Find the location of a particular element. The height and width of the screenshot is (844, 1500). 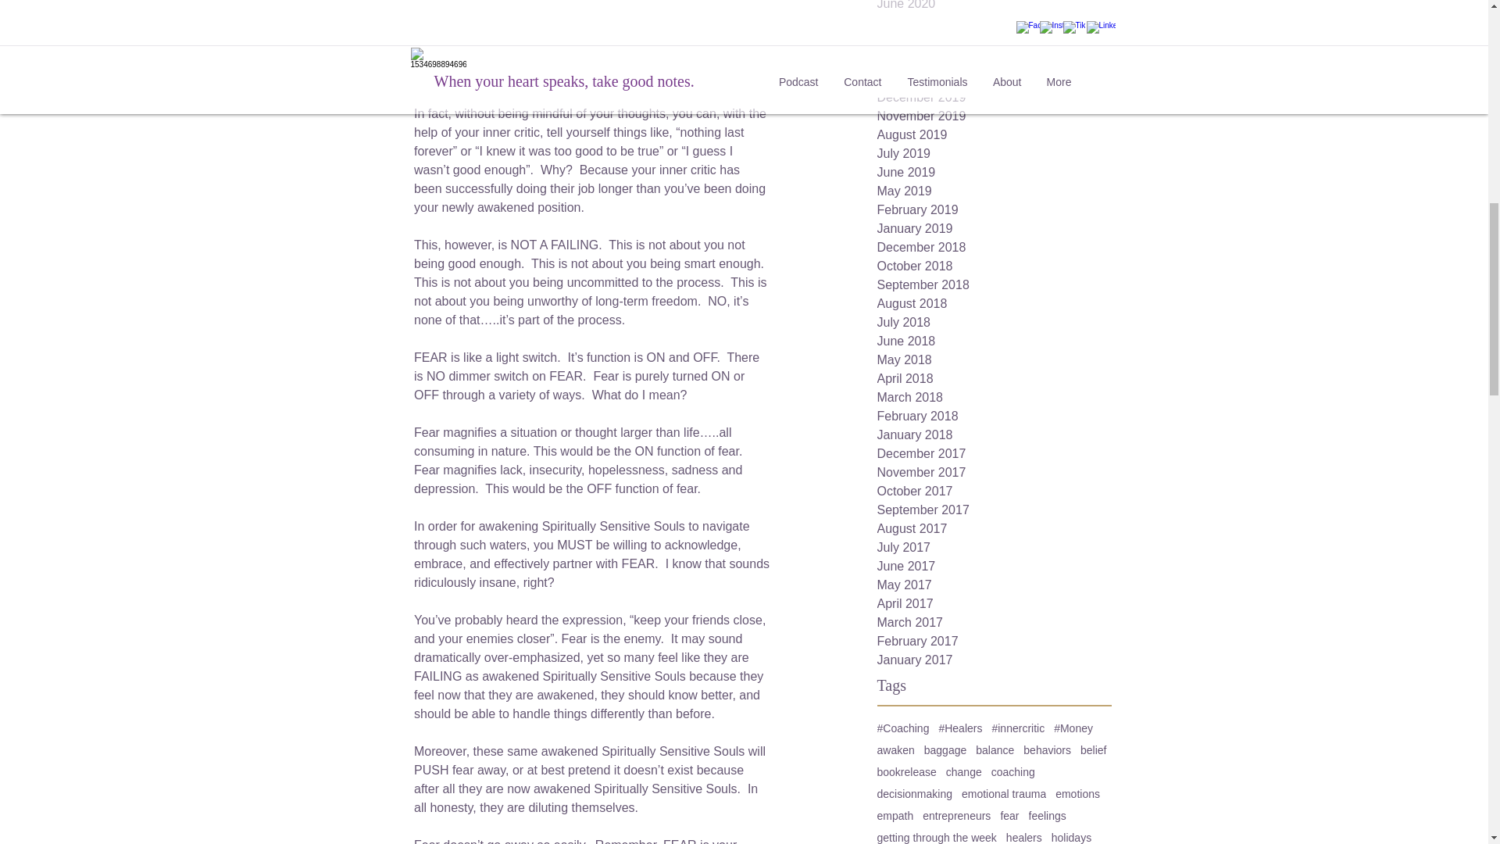

November 2019 is located at coordinates (994, 116).